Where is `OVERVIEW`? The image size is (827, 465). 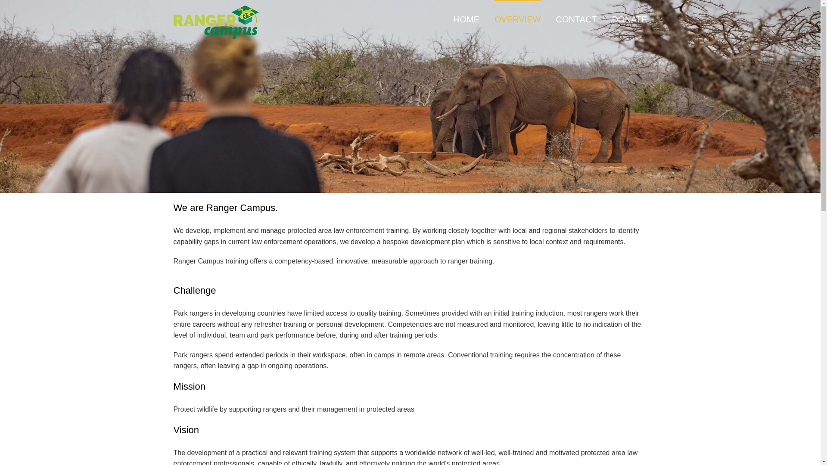
OVERVIEW is located at coordinates (518, 19).